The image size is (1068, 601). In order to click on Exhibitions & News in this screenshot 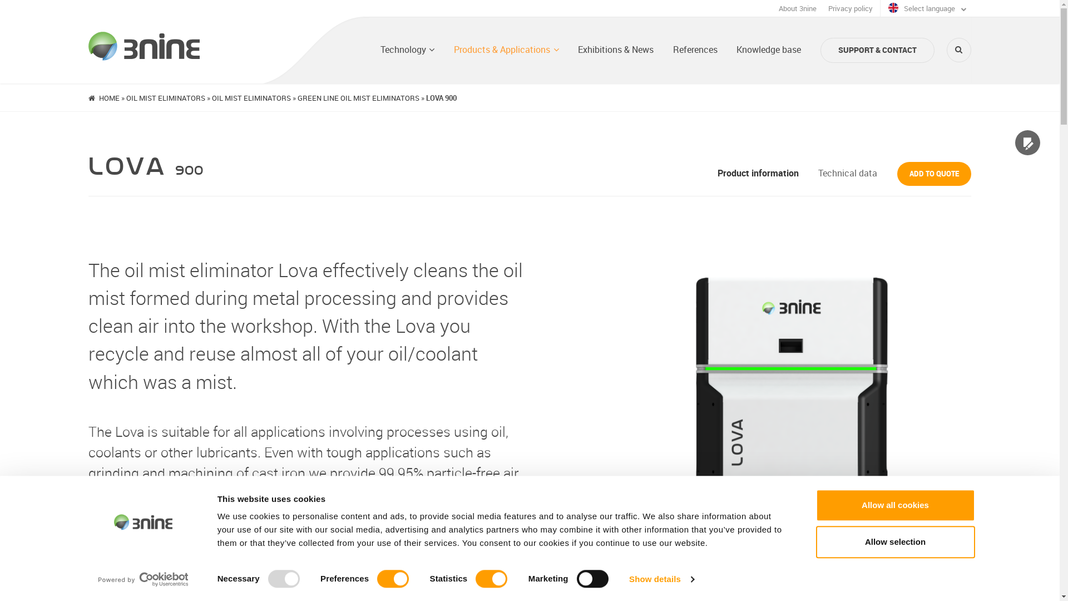, I will do `click(616, 50)`.